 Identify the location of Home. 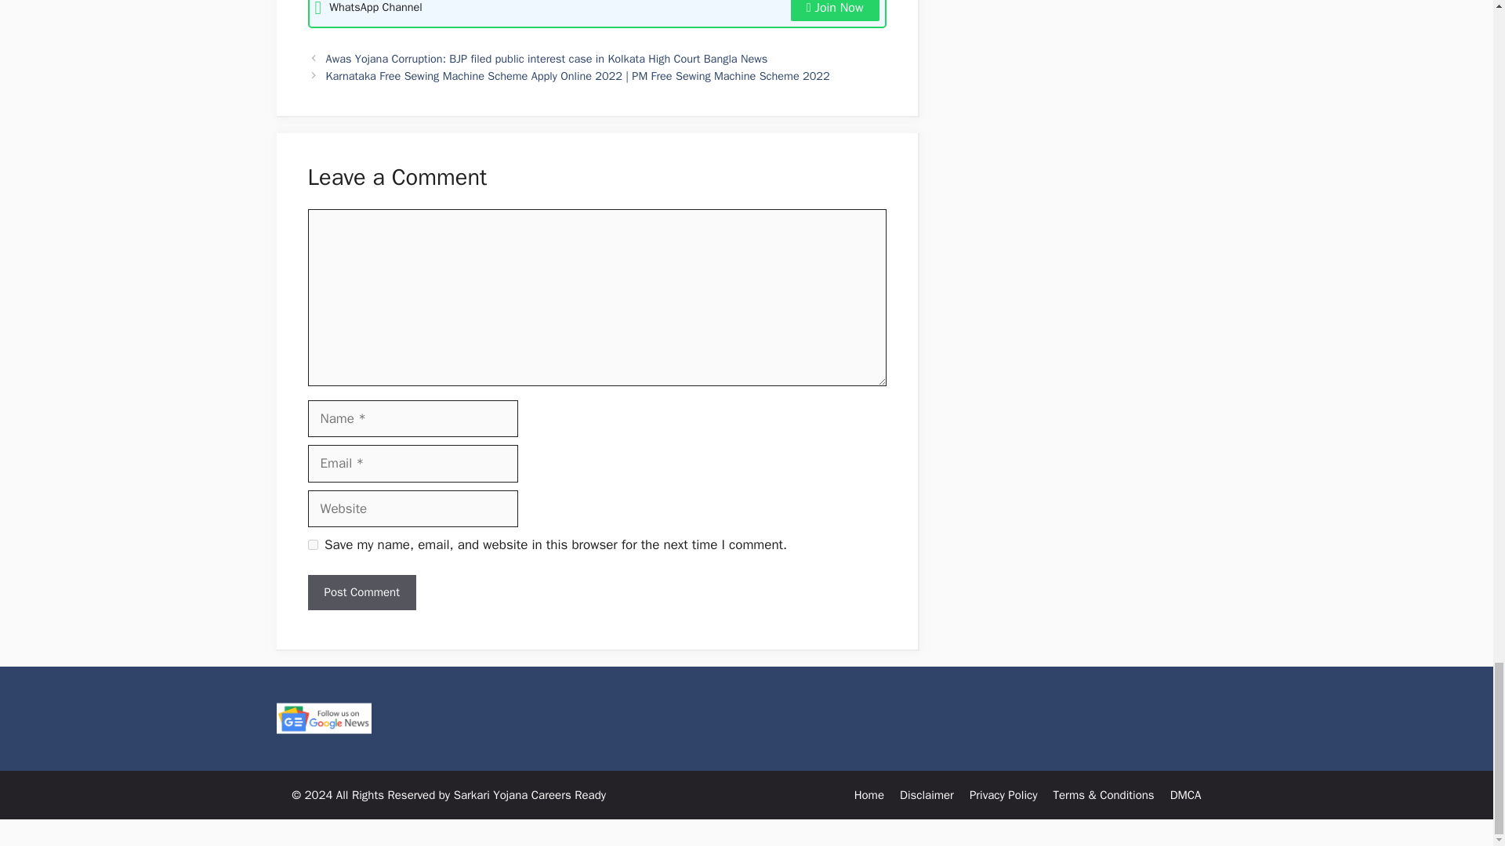
(869, 794).